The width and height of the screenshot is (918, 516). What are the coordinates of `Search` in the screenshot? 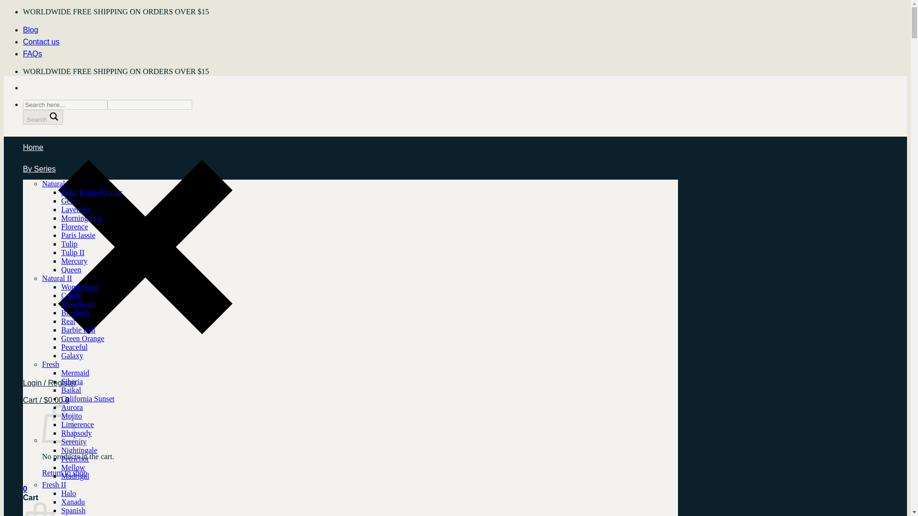 It's located at (43, 118).